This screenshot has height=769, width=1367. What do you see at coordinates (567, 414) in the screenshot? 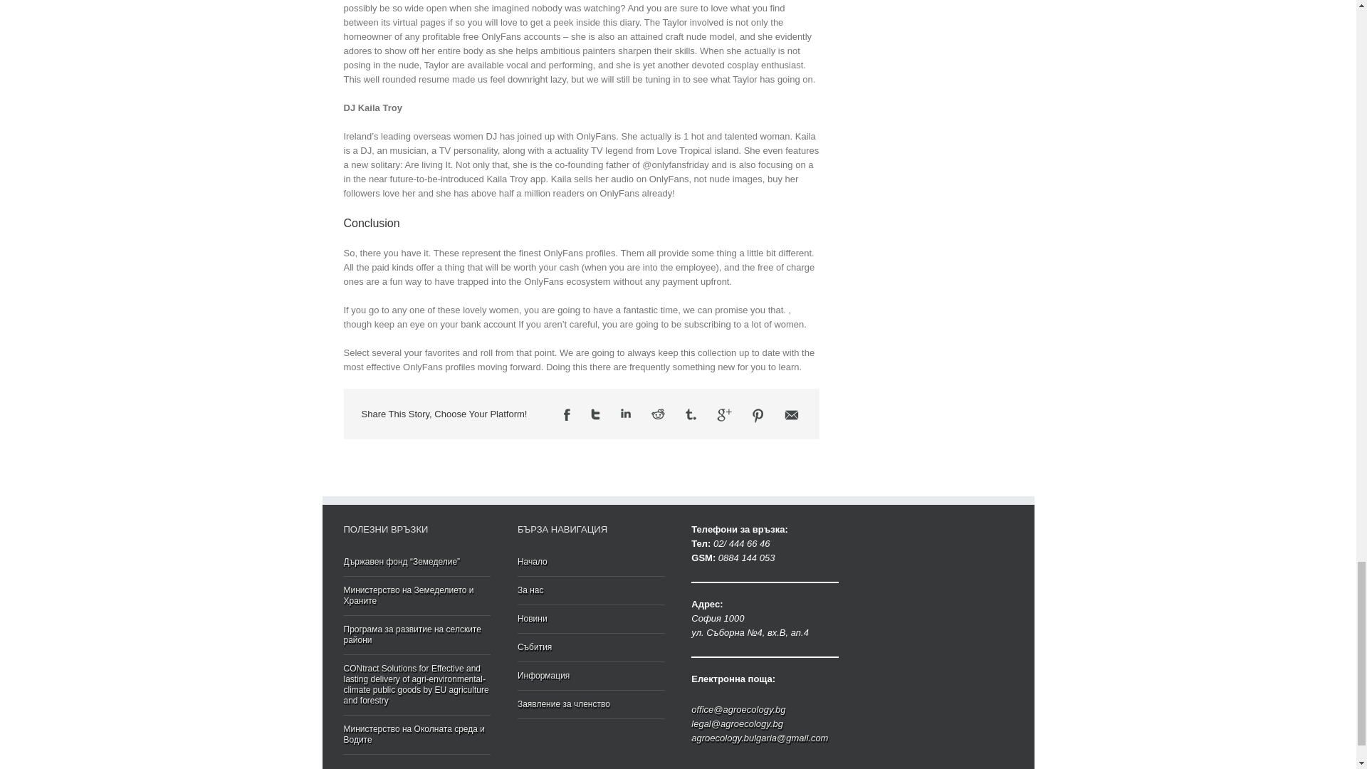
I see `Facebook` at bounding box center [567, 414].